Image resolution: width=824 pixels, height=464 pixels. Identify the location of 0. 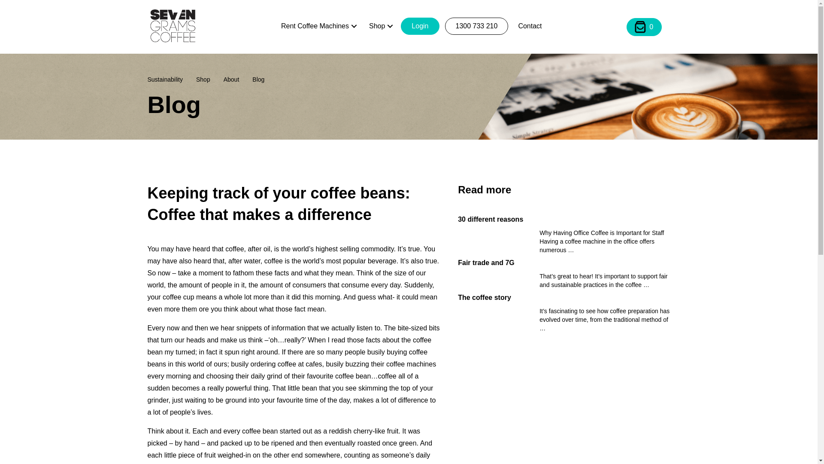
(644, 27).